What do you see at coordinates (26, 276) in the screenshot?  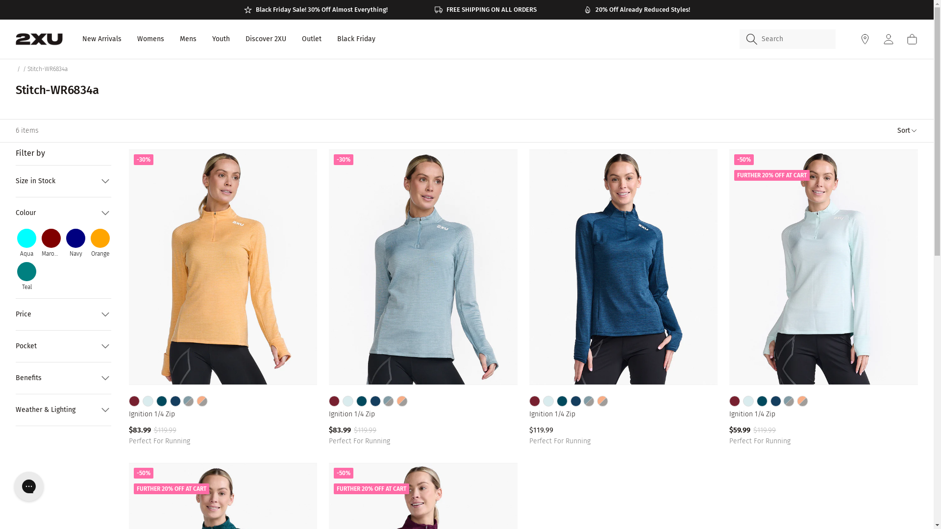 I see `Teal` at bounding box center [26, 276].